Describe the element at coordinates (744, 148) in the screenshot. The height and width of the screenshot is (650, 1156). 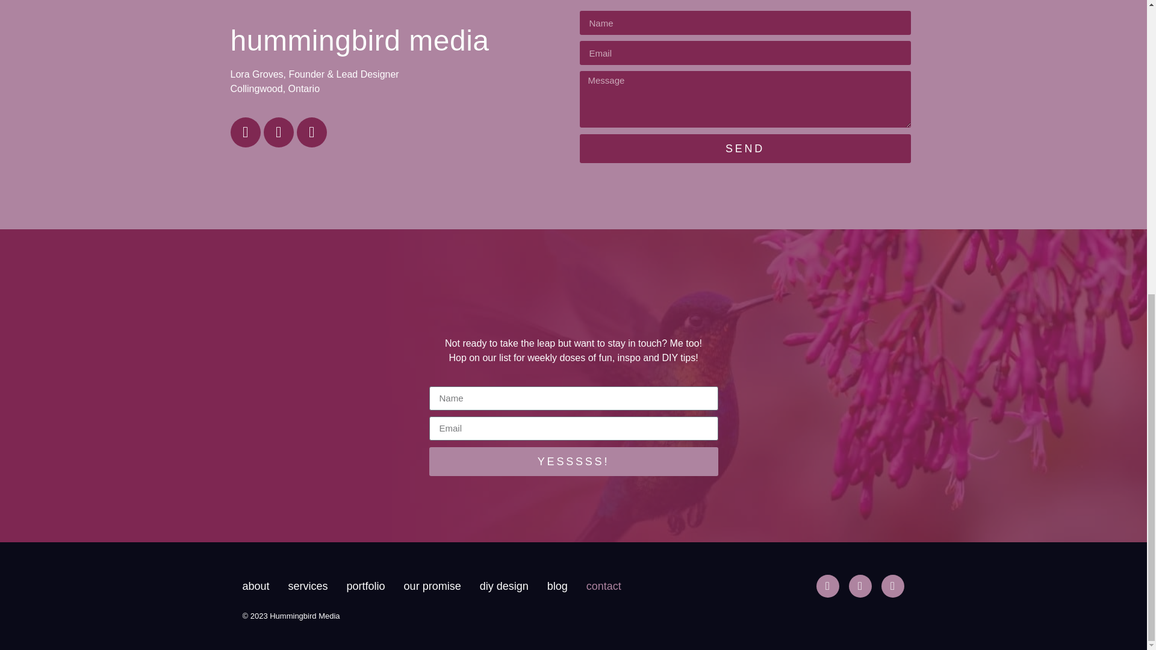
I see `SEND` at that location.